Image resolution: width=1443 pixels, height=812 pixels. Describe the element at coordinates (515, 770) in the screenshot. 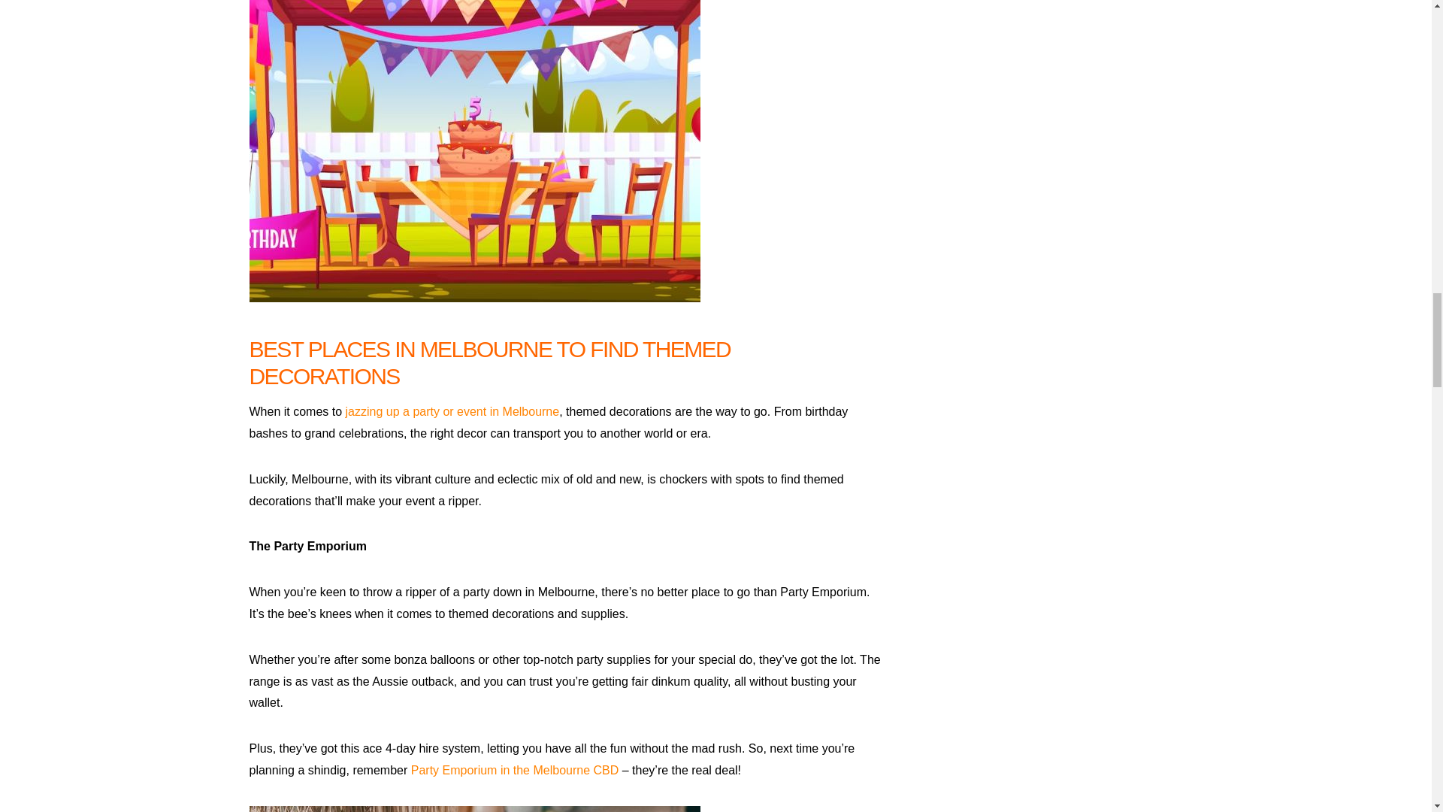

I see `Party Emporium in the Melbourne CBD` at that location.